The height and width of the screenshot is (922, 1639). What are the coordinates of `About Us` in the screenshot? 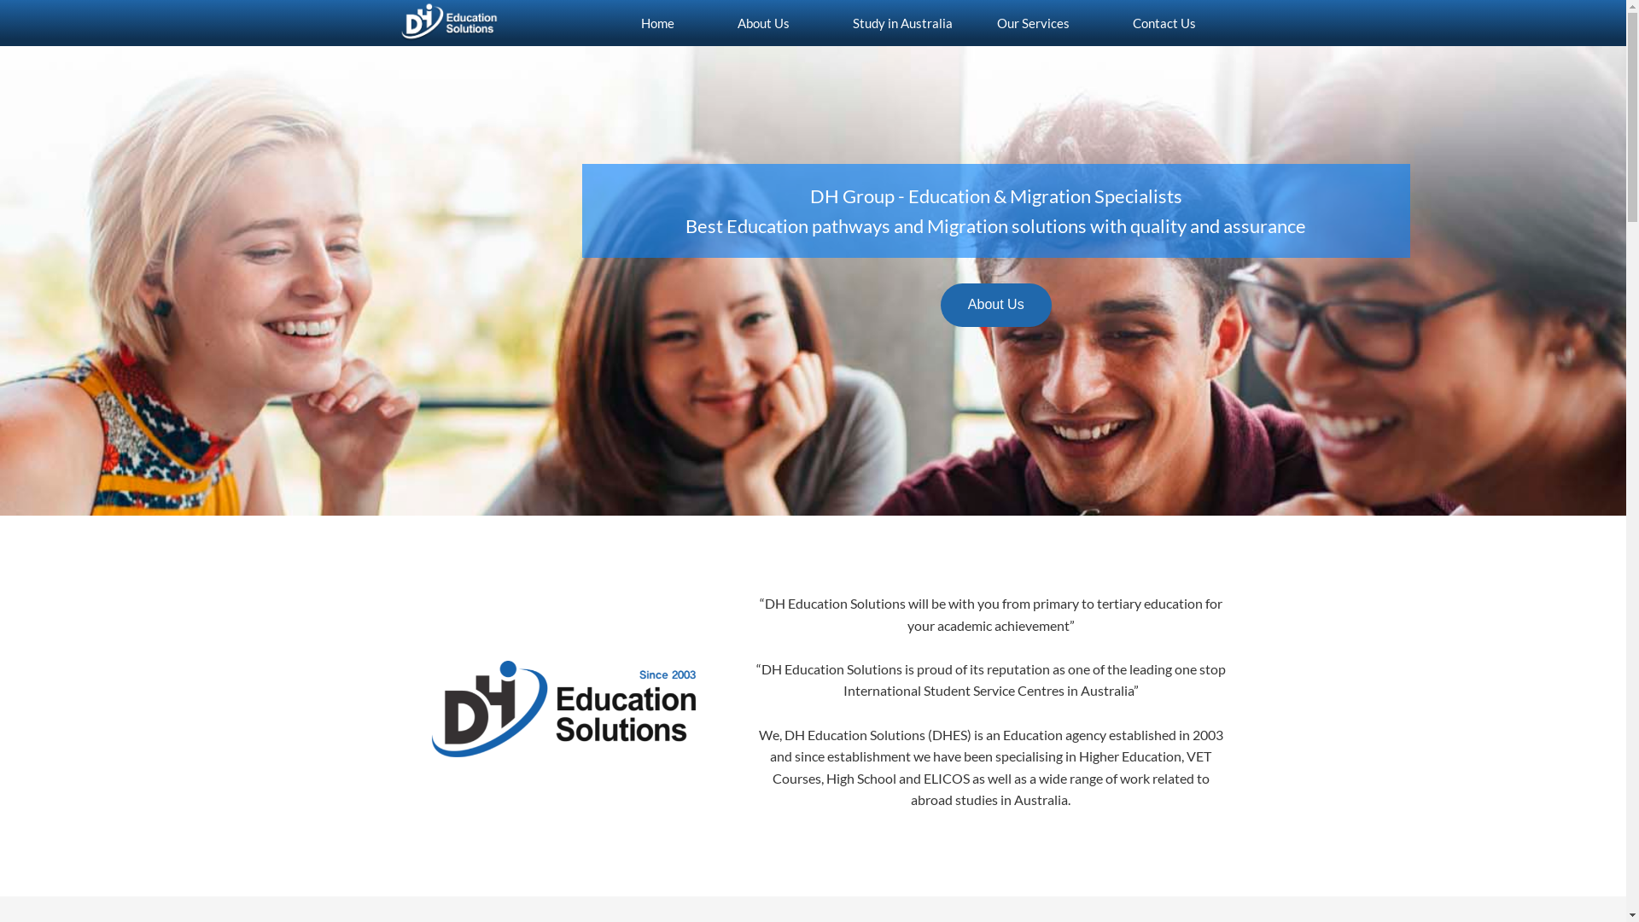 It's located at (996, 306).